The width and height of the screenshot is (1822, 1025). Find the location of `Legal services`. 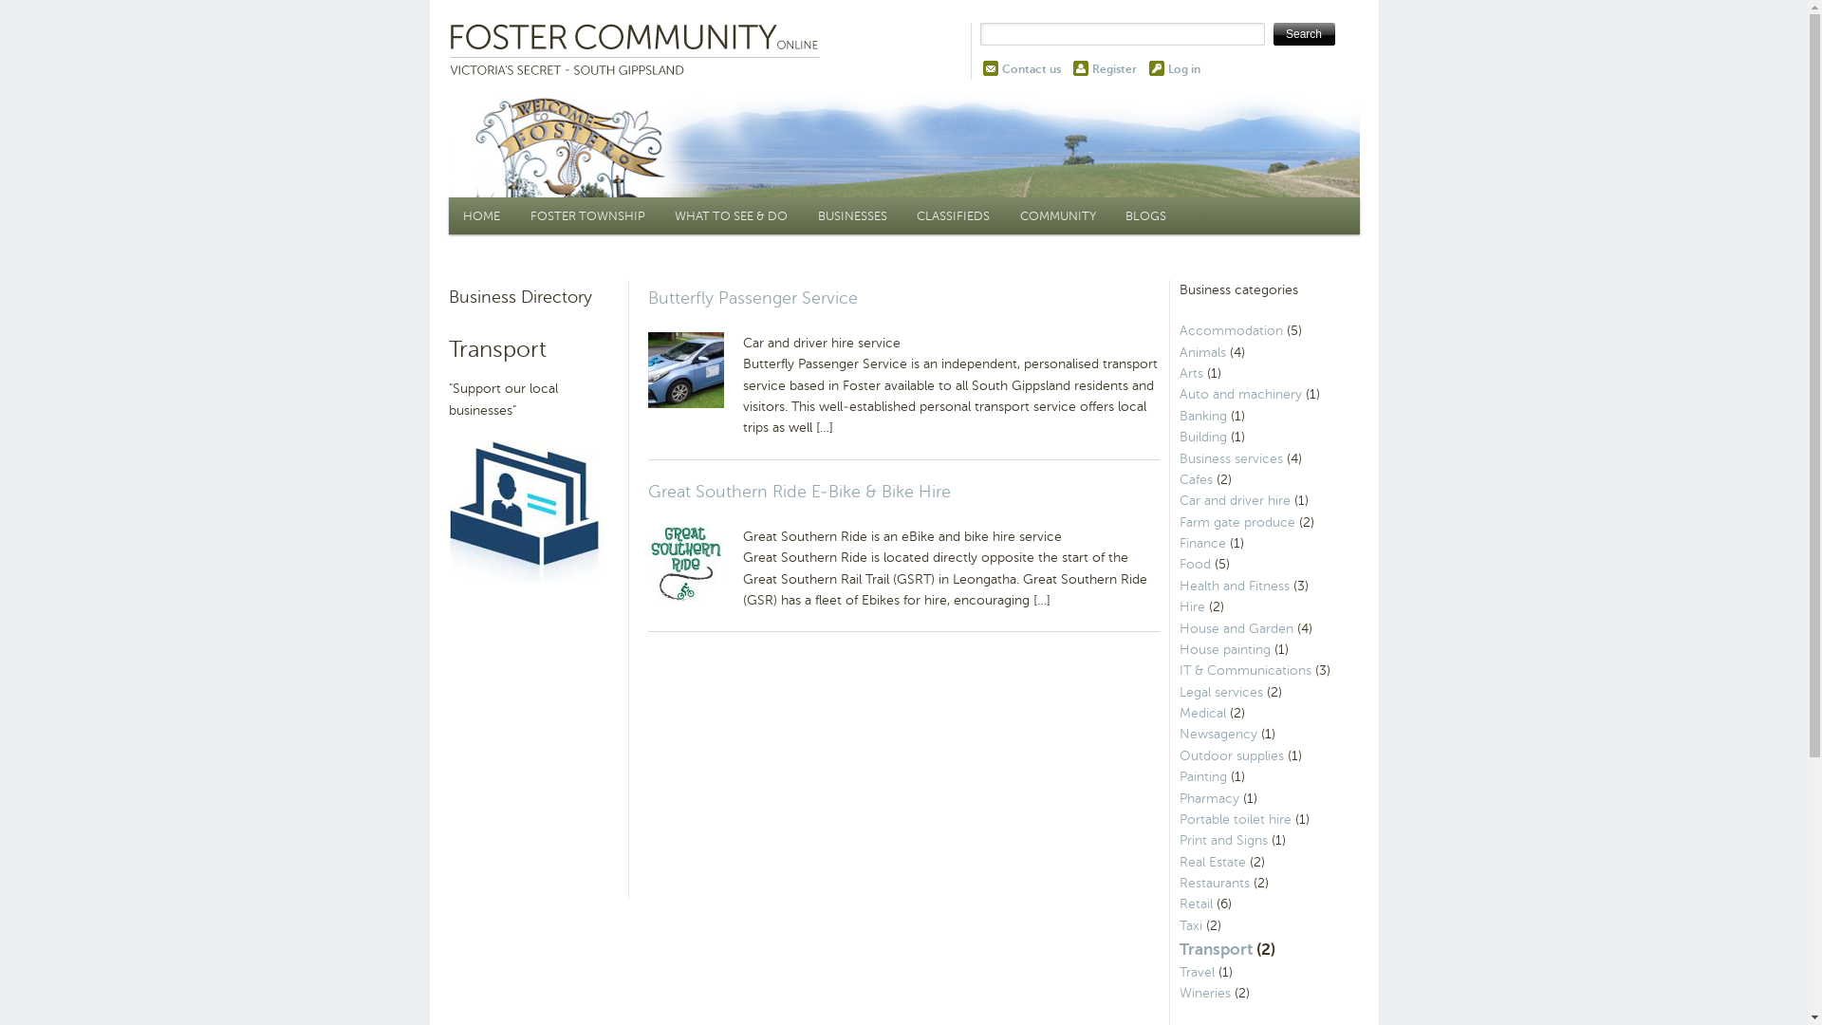

Legal services is located at coordinates (1220, 693).